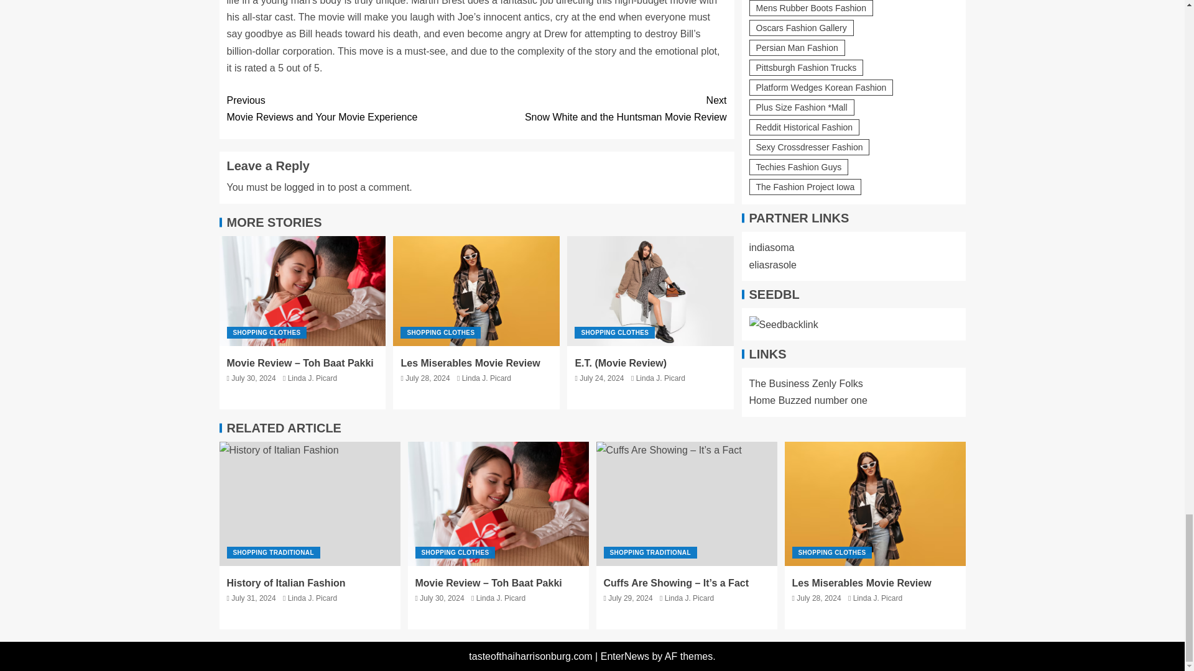  I want to click on Les Miserables Movie Review, so click(470, 363).